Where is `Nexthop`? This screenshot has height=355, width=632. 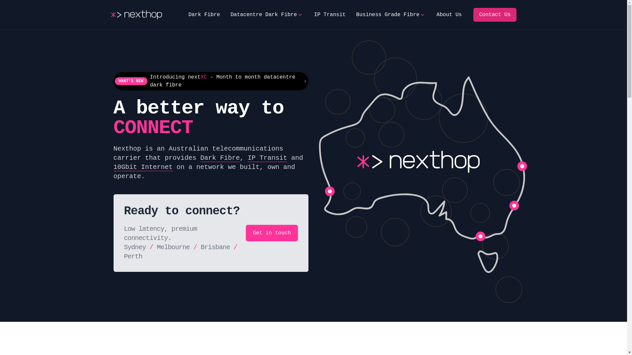
Nexthop is located at coordinates (136, 15).